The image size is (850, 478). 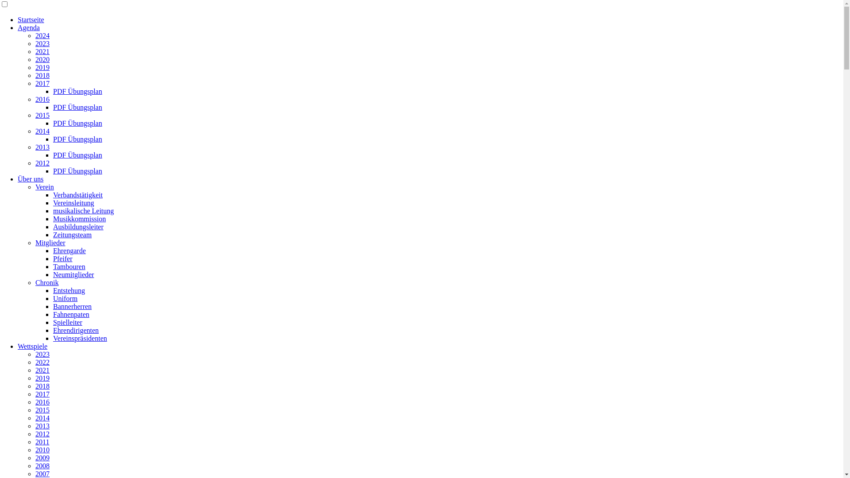 I want to click on musikalische Leitung, so click(x=83, y=211).